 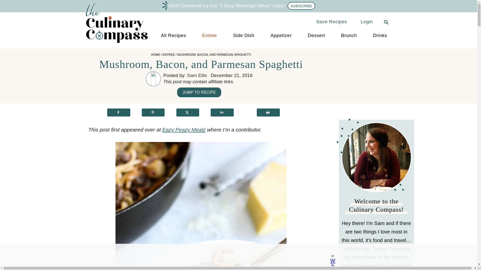 I want to click on All Recipes, so click(x=173, y=35).